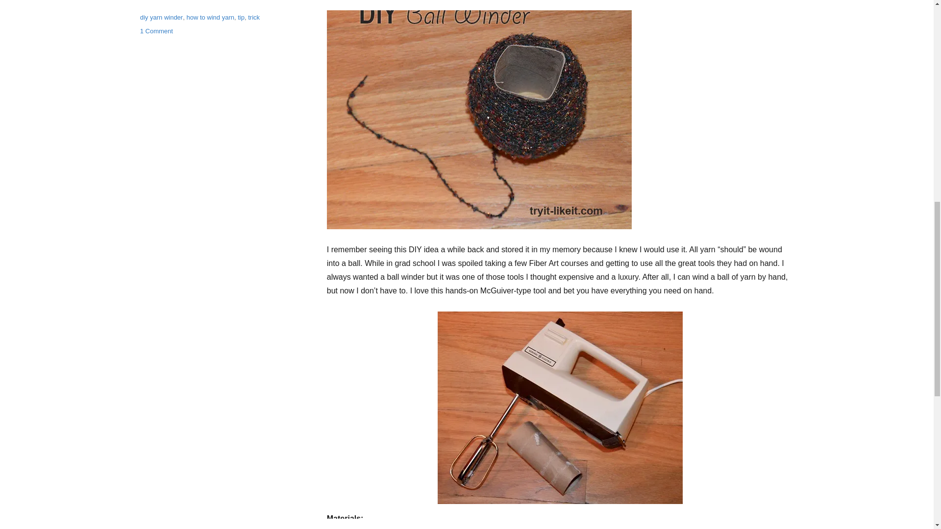 The height and width of the screenshot is (529, 941). I want to click on create-it, so click(151, 4).